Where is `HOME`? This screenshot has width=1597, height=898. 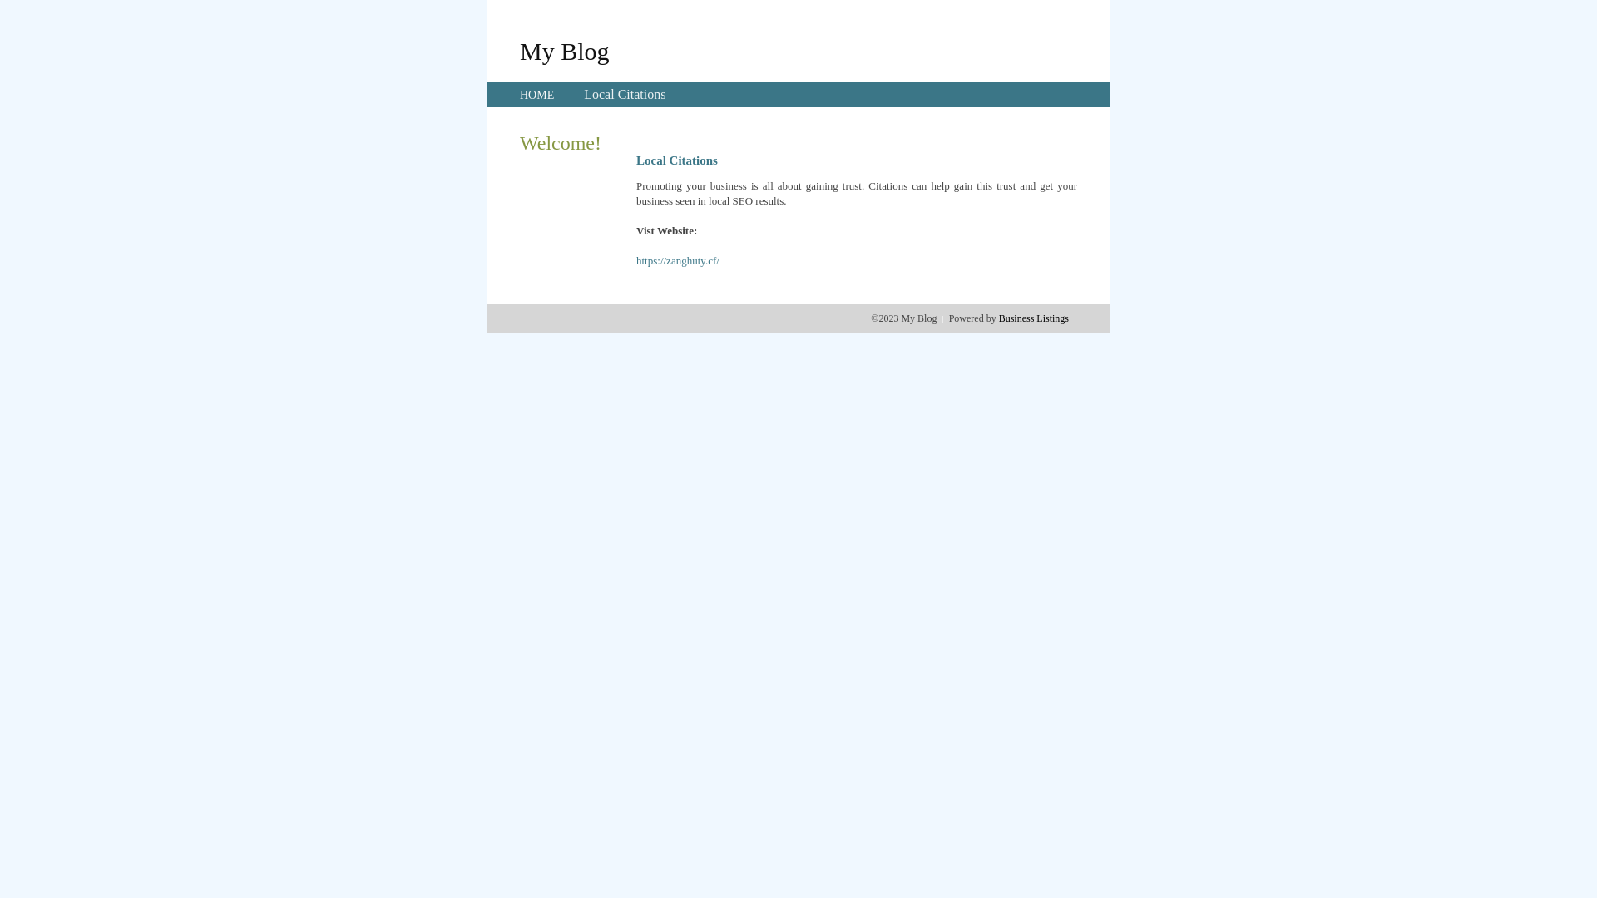
HOME is located at coordinates (537, 95).